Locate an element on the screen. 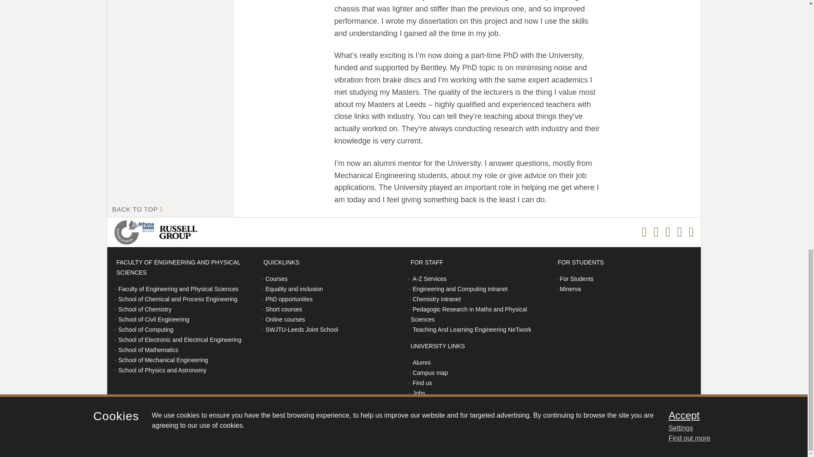 The image size is (814, 457). Visit Athena SWAN Silver award is located at coordinates (136, 232).